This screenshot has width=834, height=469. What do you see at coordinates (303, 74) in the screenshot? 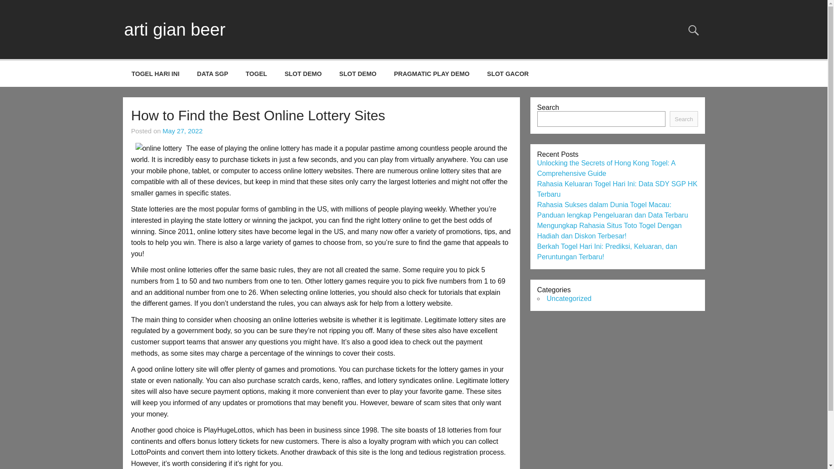
I see `SLOT DEMO` at bounding box center [303, 74].